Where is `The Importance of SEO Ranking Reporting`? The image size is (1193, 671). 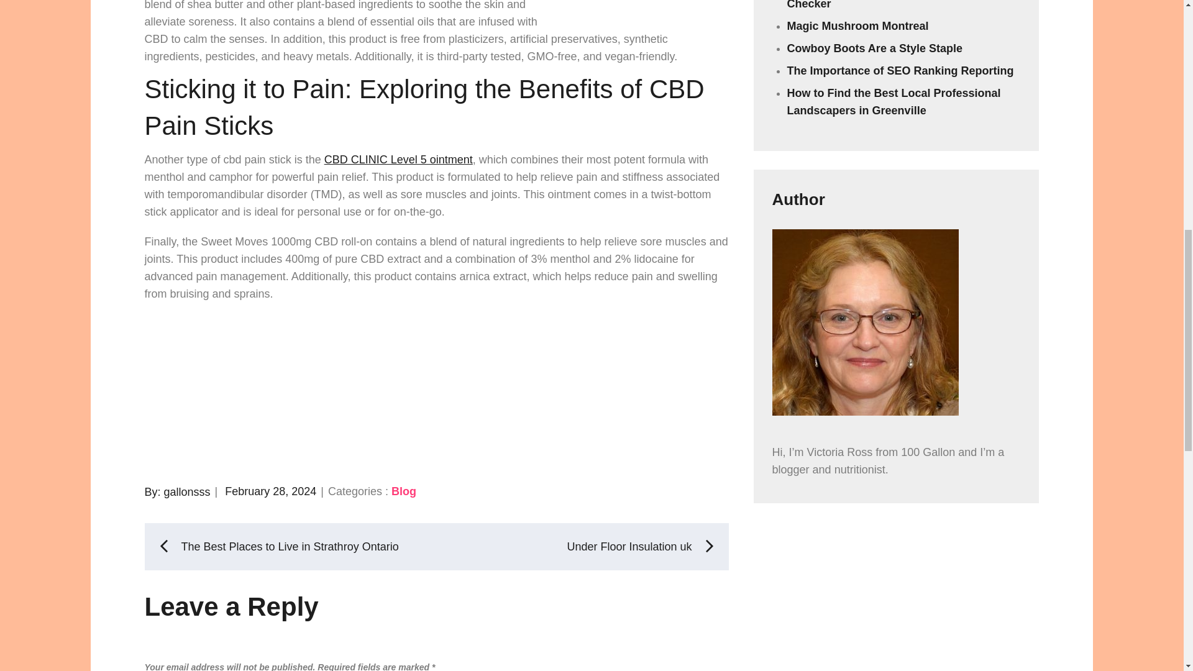
The Importance of SEO Ranking Reporting is located at coordinates (901, 71).